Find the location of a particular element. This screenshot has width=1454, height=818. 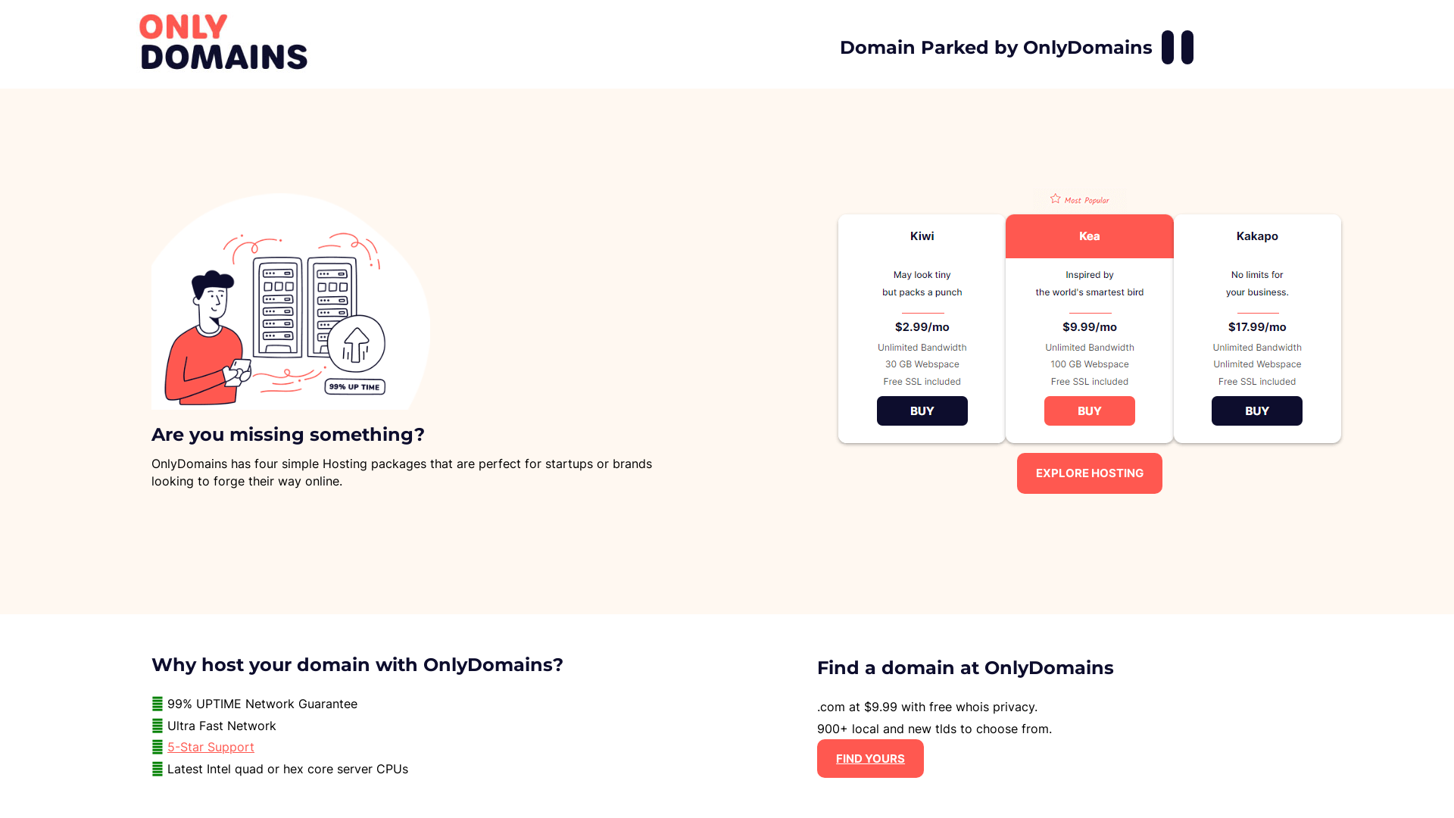

5-Star Support is located at coordinates (211, 747).